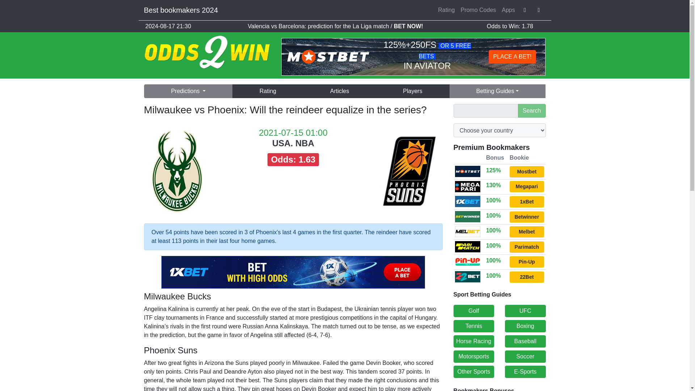  I want to click on Promo code: ODDS2WIN, so click(527, 172).